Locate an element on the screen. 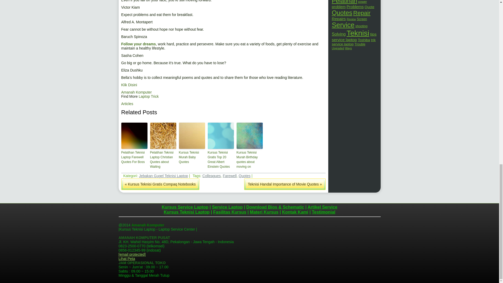  Farewell is located at coordinates (229, 176).